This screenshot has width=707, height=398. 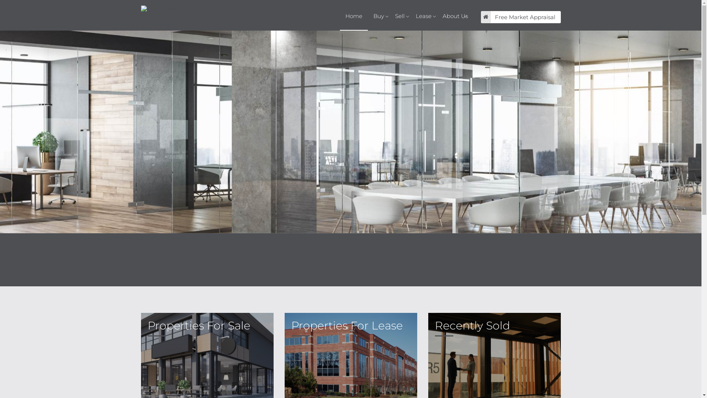 I want to click on Buy, so click(x=379, y=16).